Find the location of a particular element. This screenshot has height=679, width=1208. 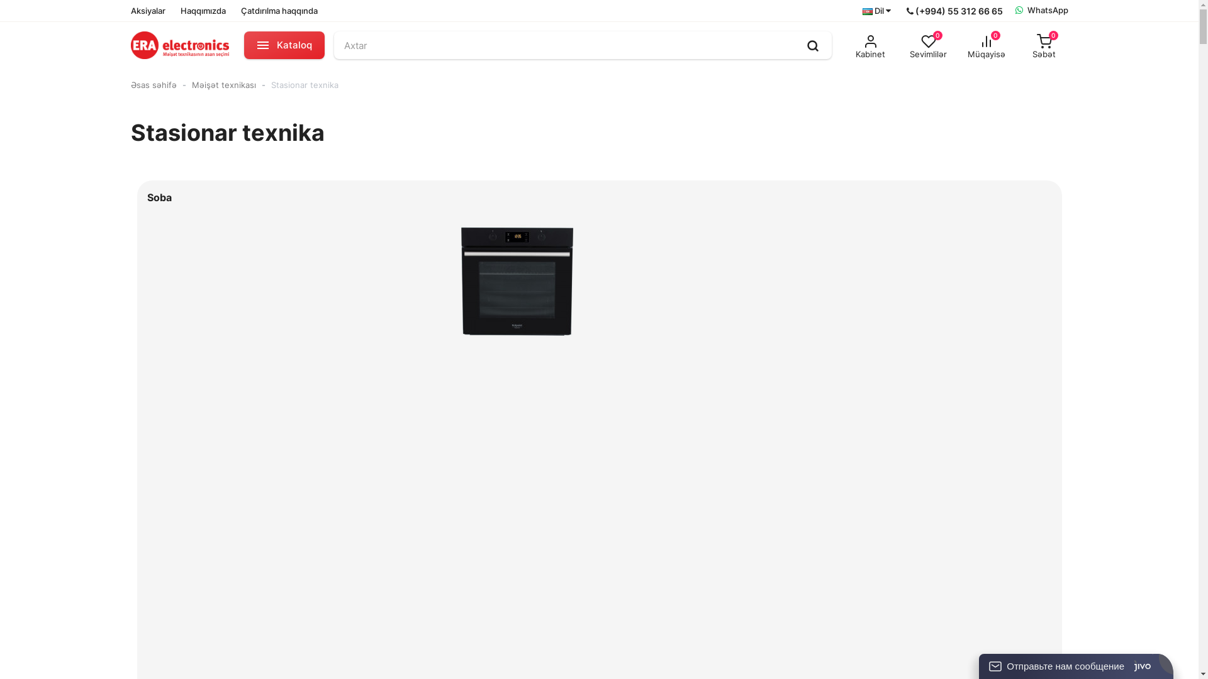

Soba is located at coordinates (517, 281).